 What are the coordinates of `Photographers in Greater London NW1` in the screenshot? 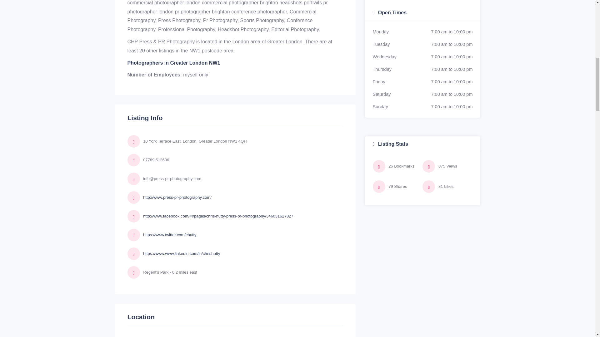 It's located at (174, 63).